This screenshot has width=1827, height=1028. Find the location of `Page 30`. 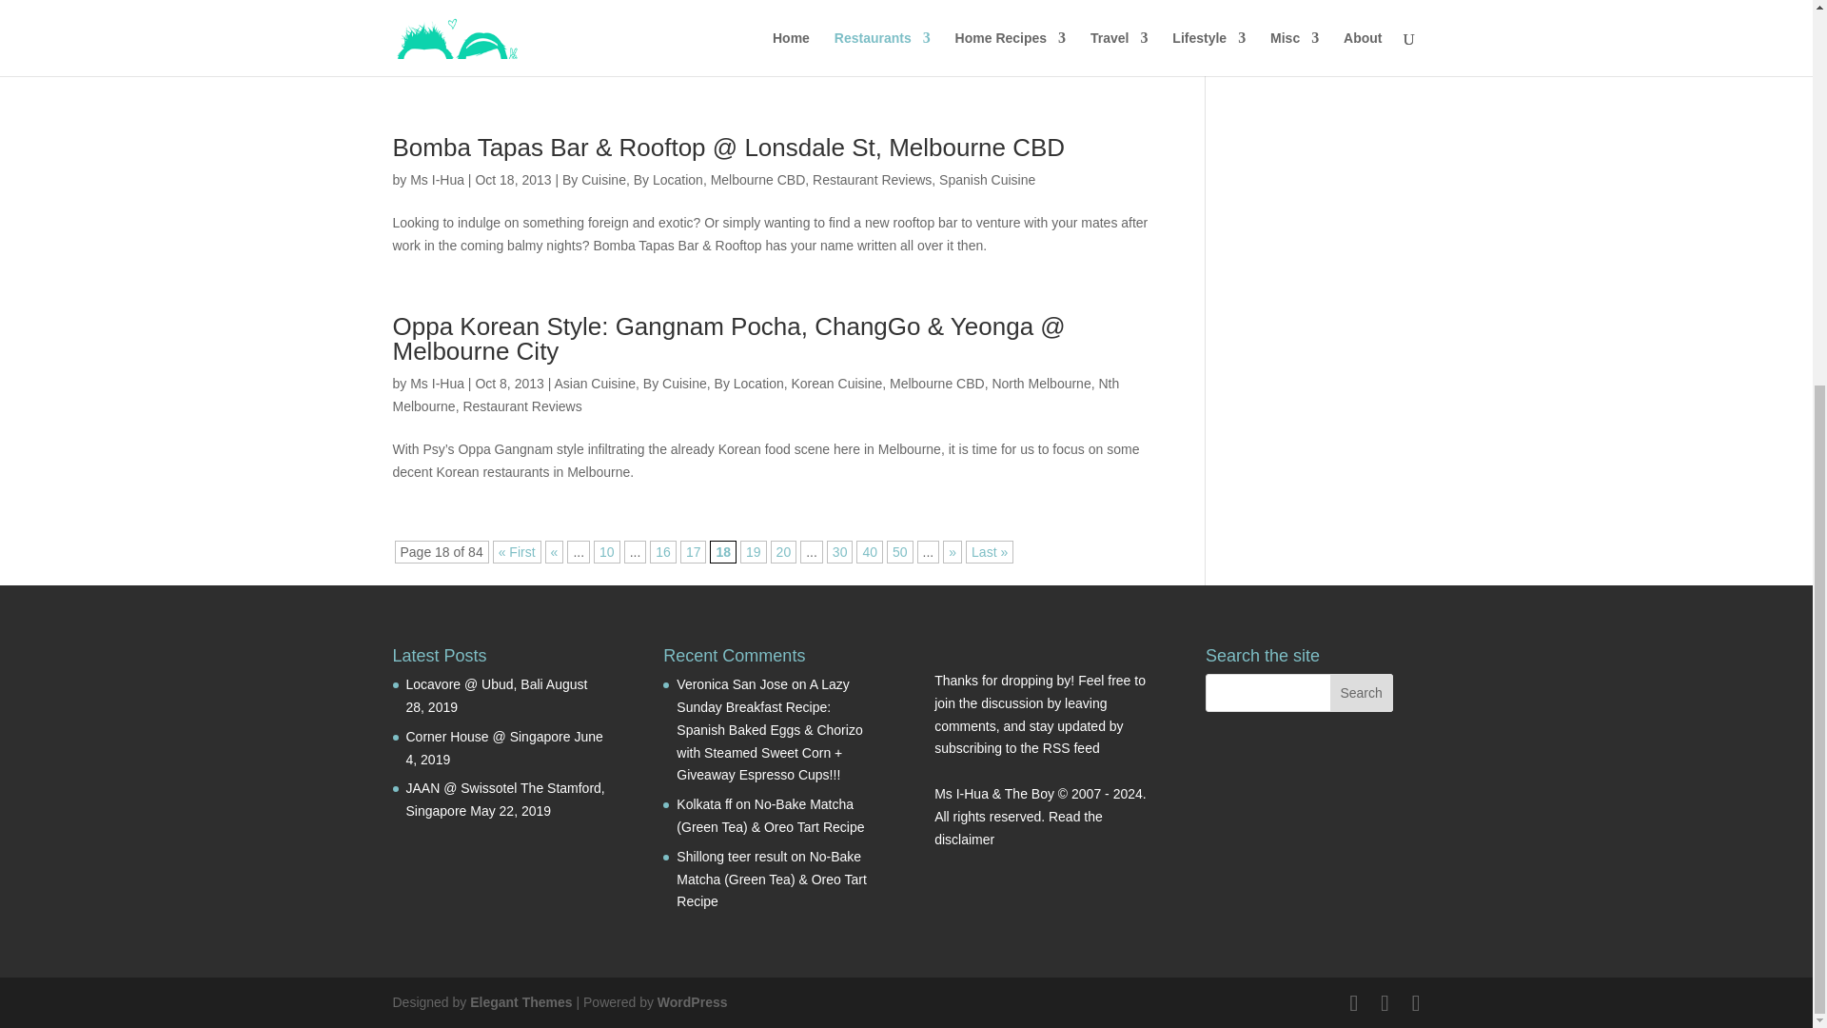

Page 30 is located at coordinates (839, 552).